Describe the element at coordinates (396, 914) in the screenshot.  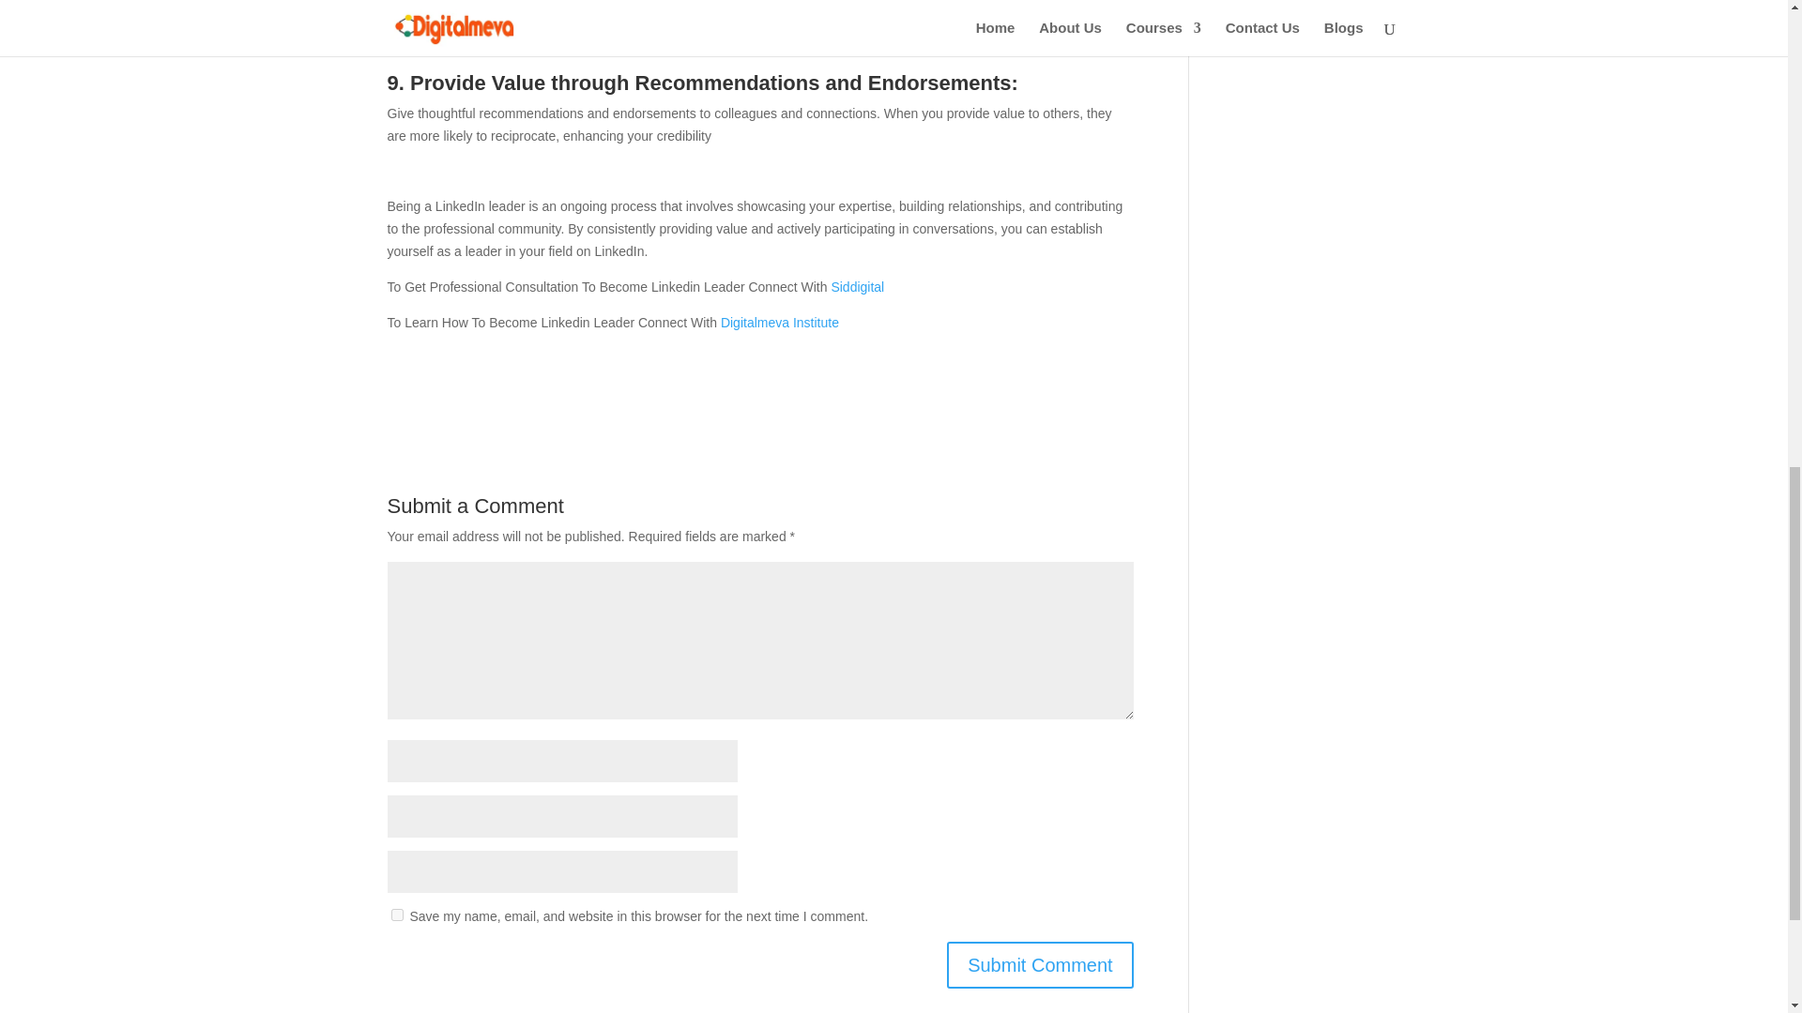
I see `yes` at that location.